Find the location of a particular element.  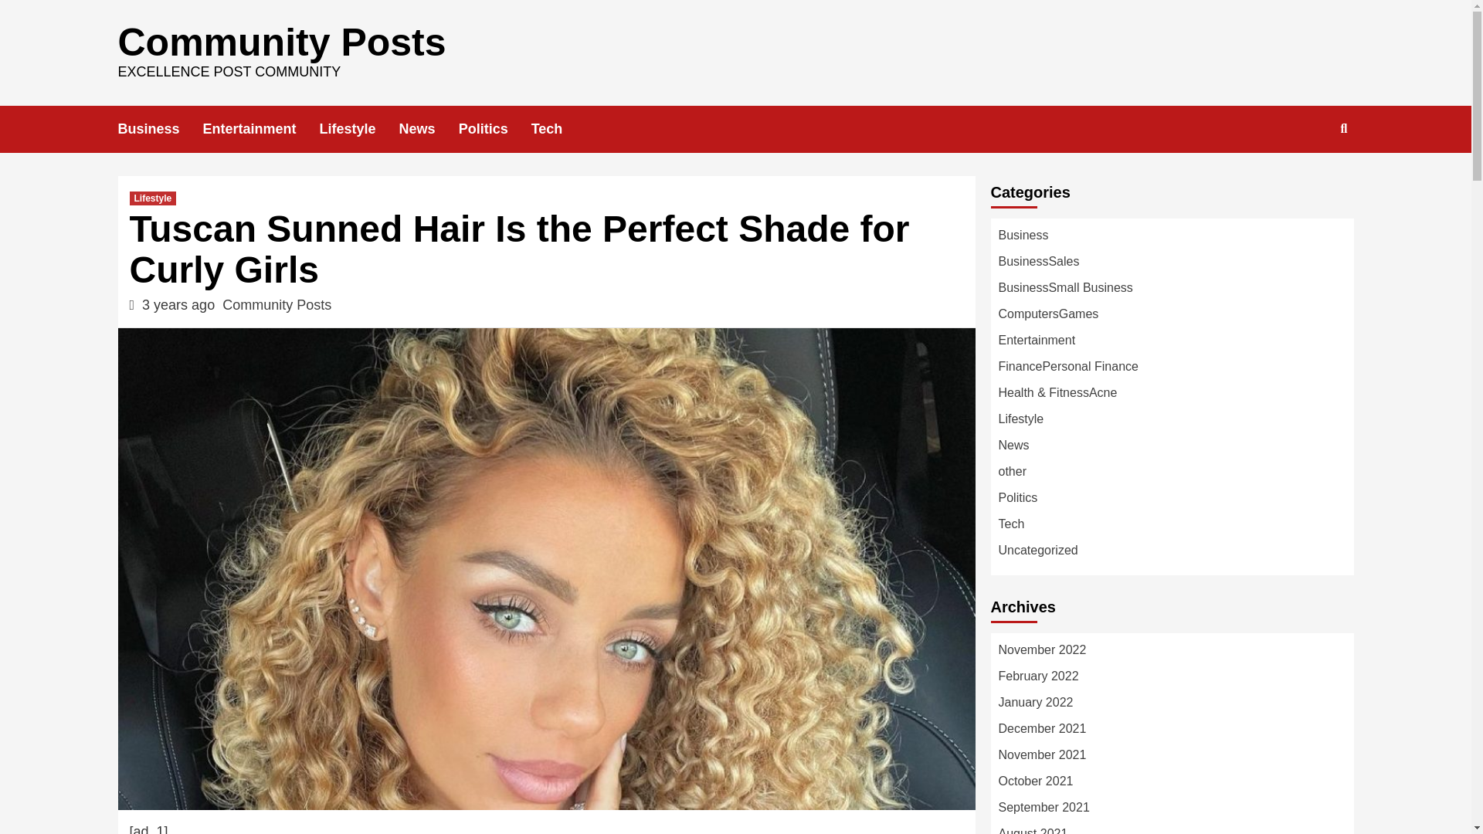

Business is located at coordinates (1023, 235).